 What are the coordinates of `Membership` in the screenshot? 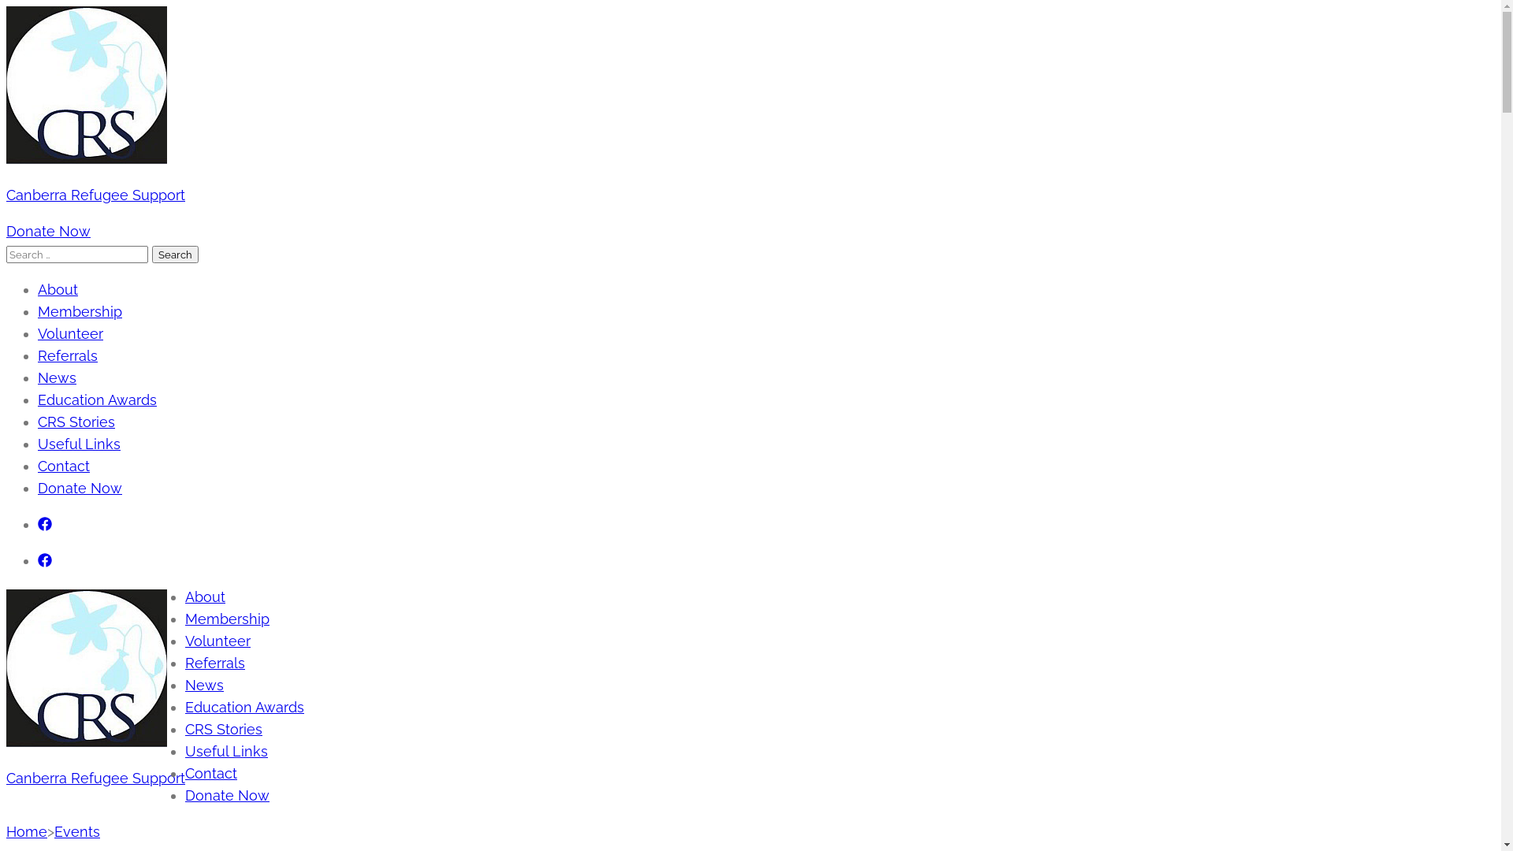 It's located at (227, 619).